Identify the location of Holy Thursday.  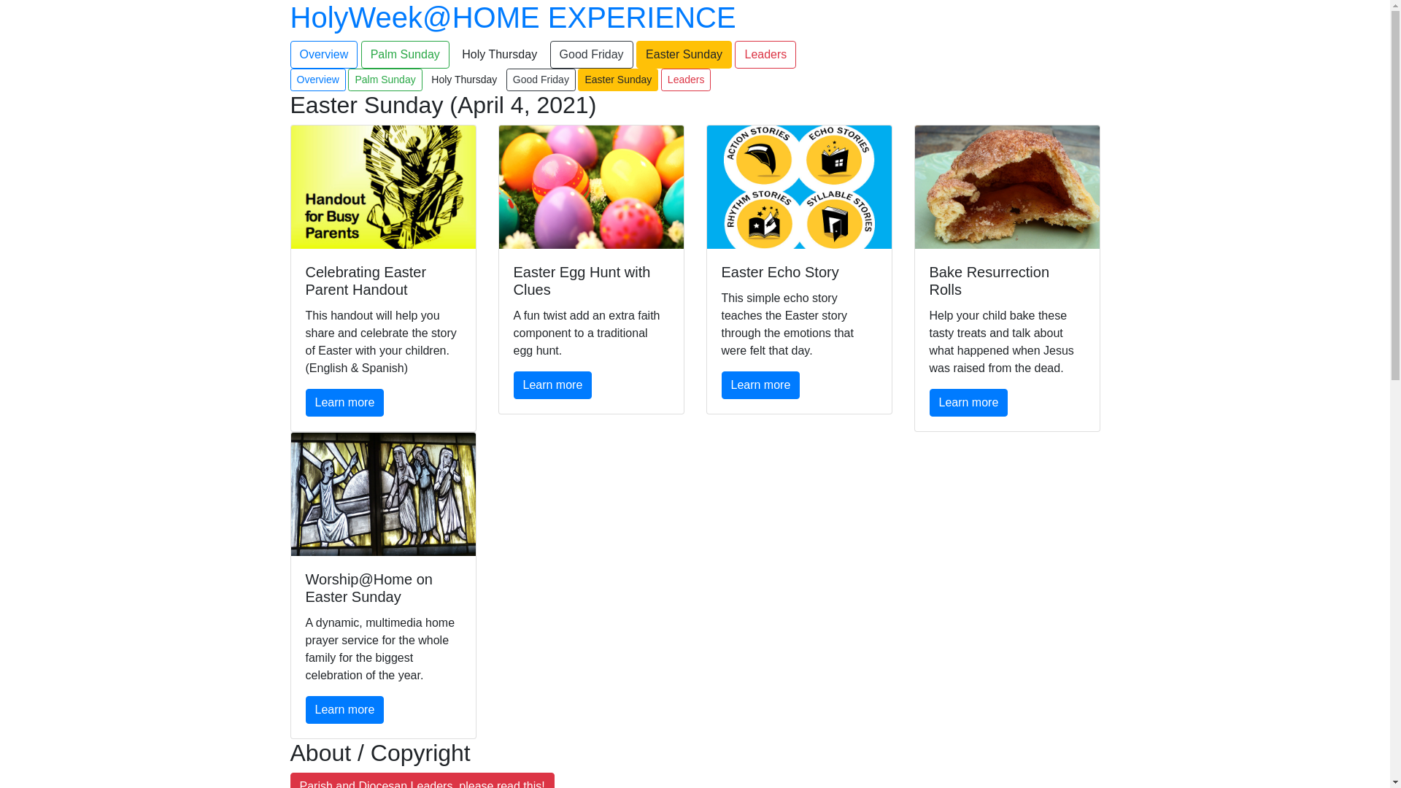
(464, 80).